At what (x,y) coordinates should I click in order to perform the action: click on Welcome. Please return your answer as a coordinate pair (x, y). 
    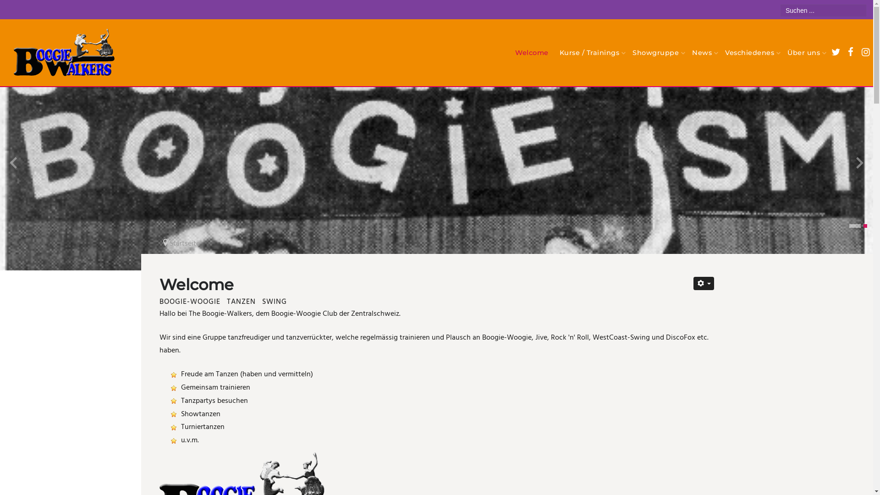
    Looking at the image, I should click on (532, 53).